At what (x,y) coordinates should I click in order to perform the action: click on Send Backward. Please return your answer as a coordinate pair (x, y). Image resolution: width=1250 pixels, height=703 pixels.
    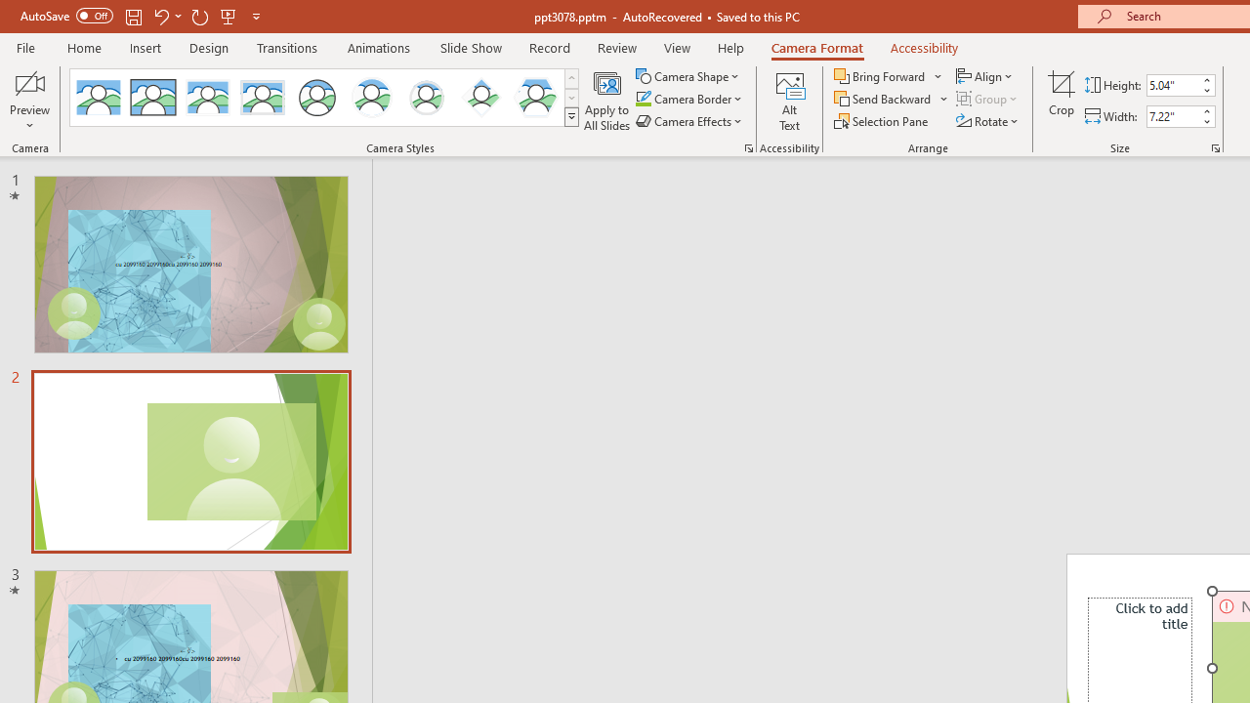
    Looking at the image, I should click on (892, 100).